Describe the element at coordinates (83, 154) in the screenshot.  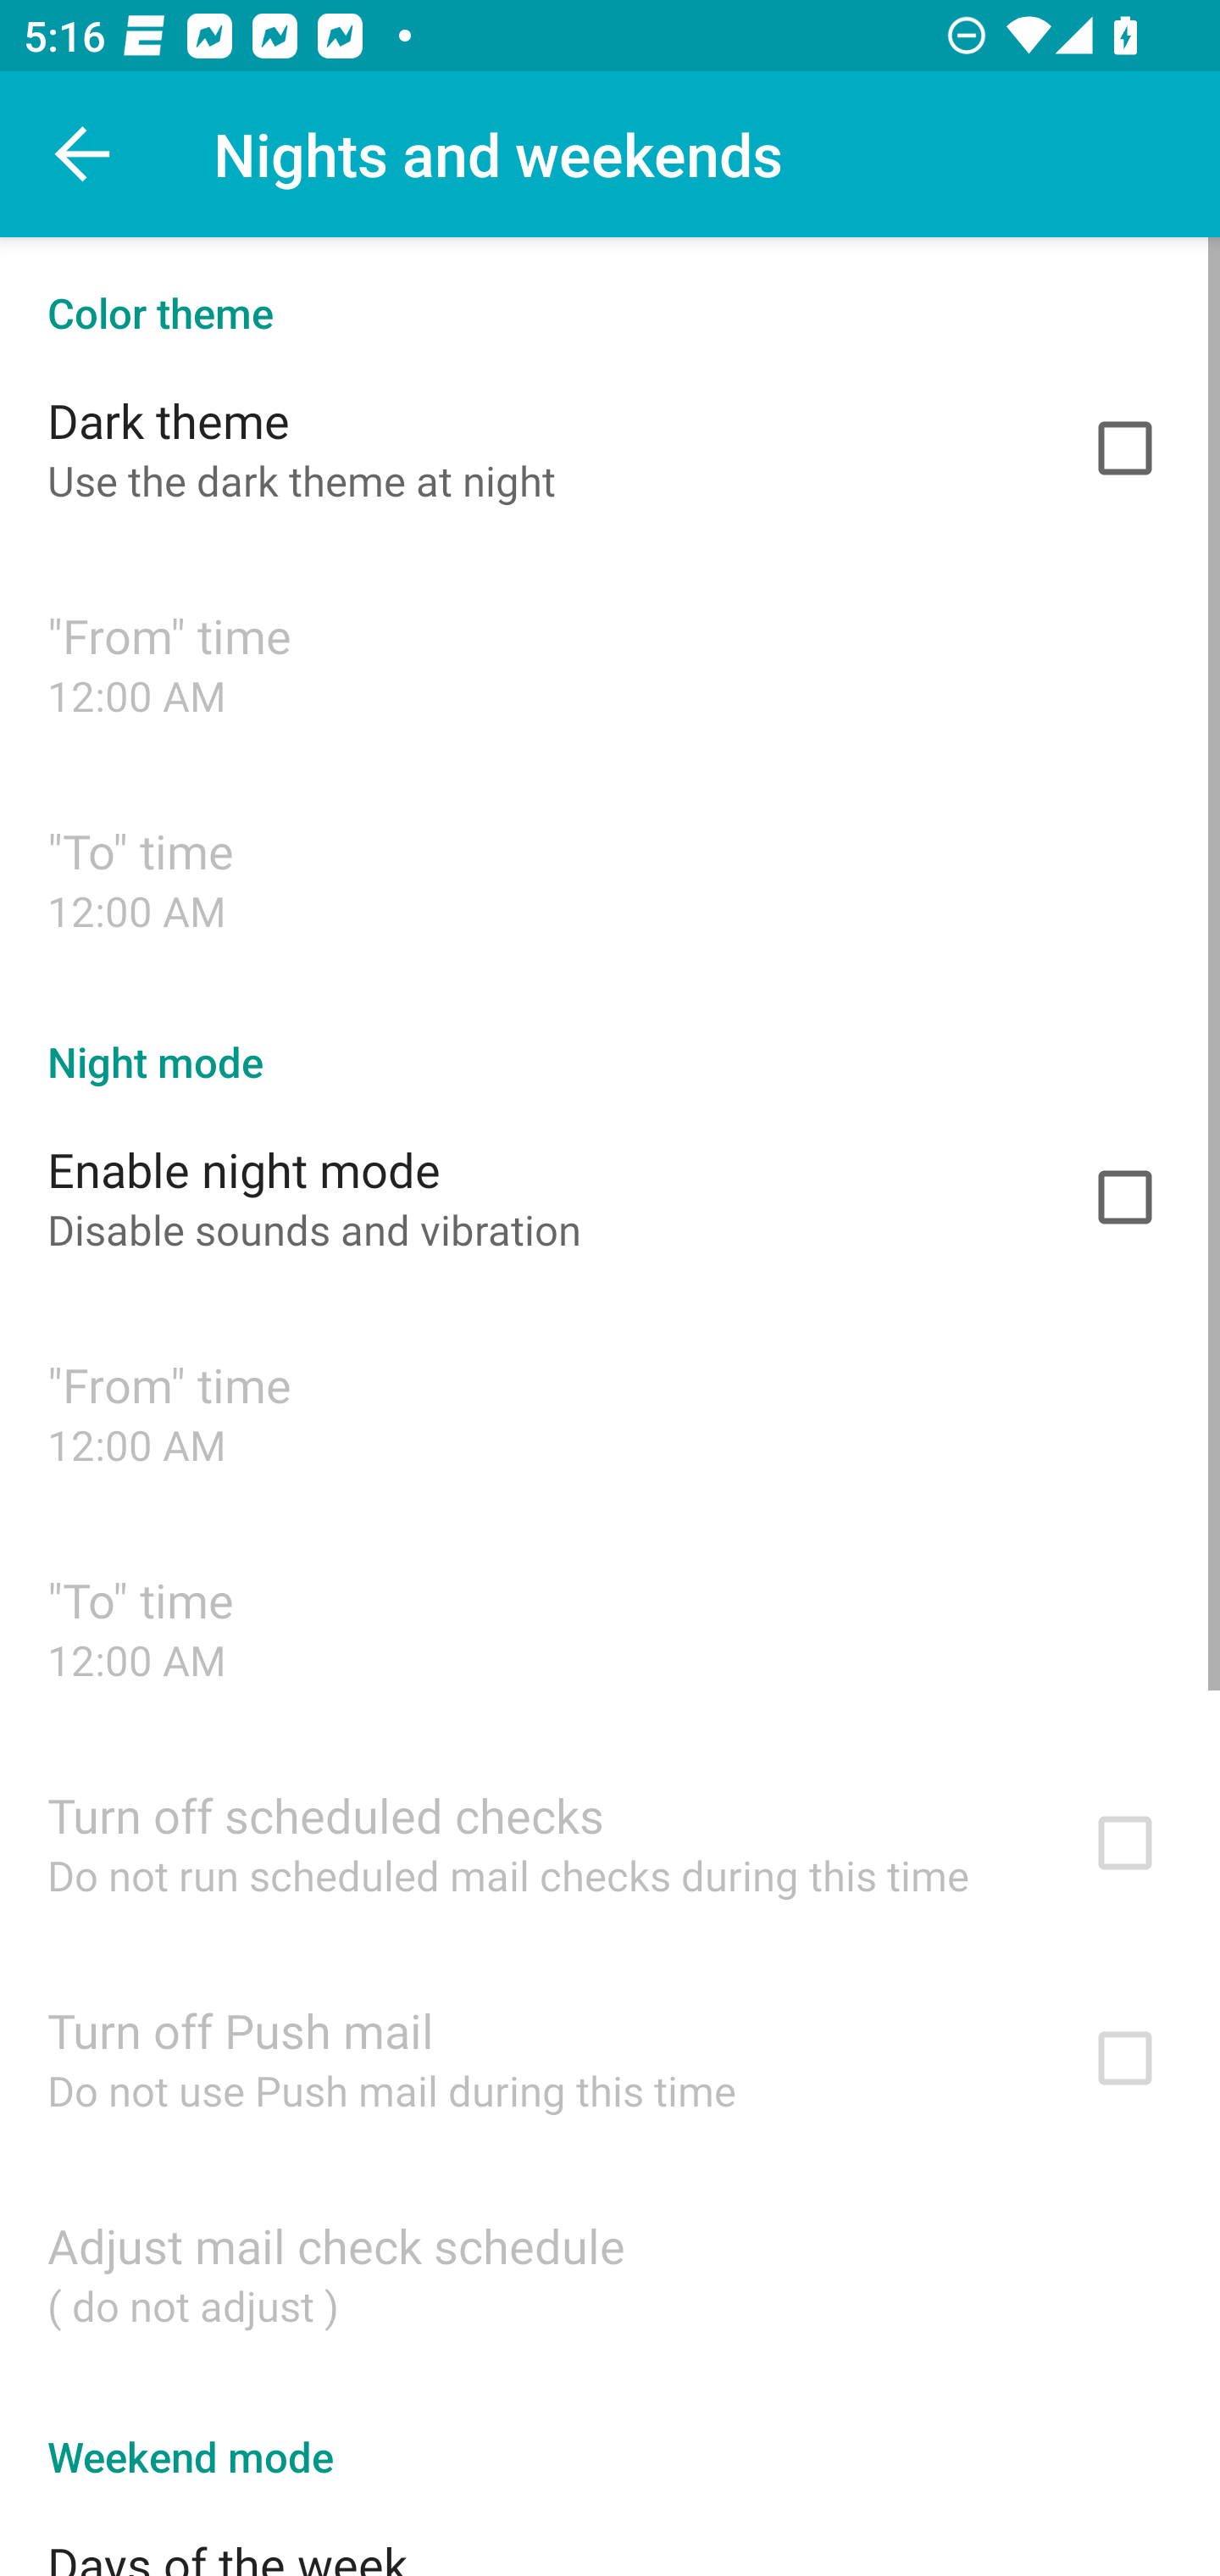
I see `Navigate up` at that location.